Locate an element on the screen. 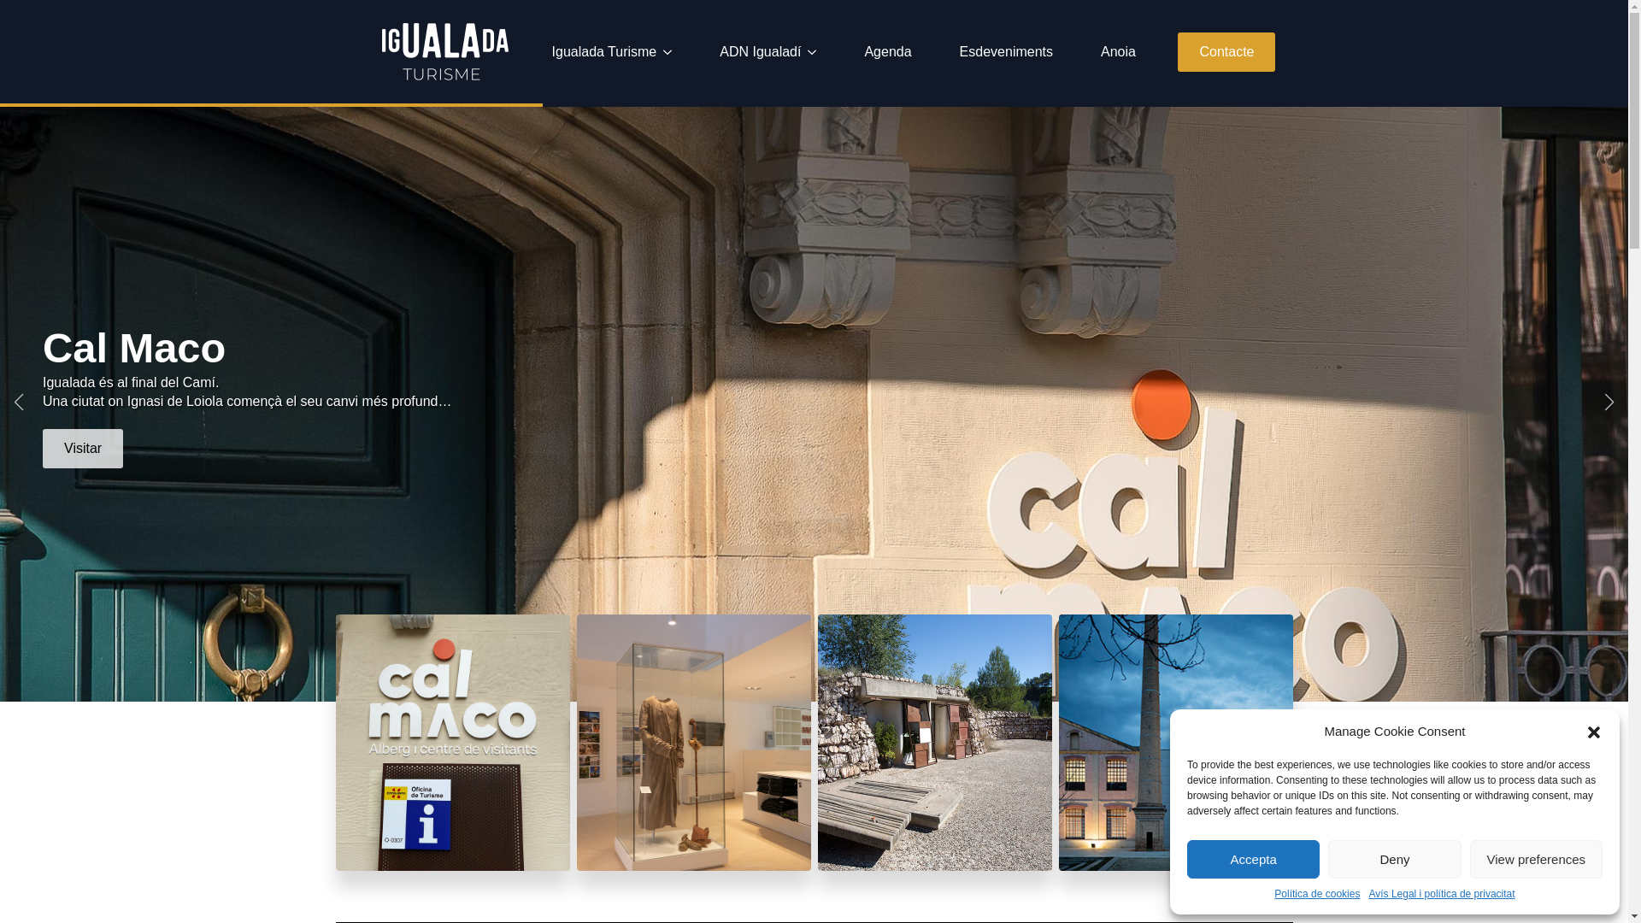 The width and height of the screenshot is (1641, 923). View preferences is located at coordinates (1537, 860).